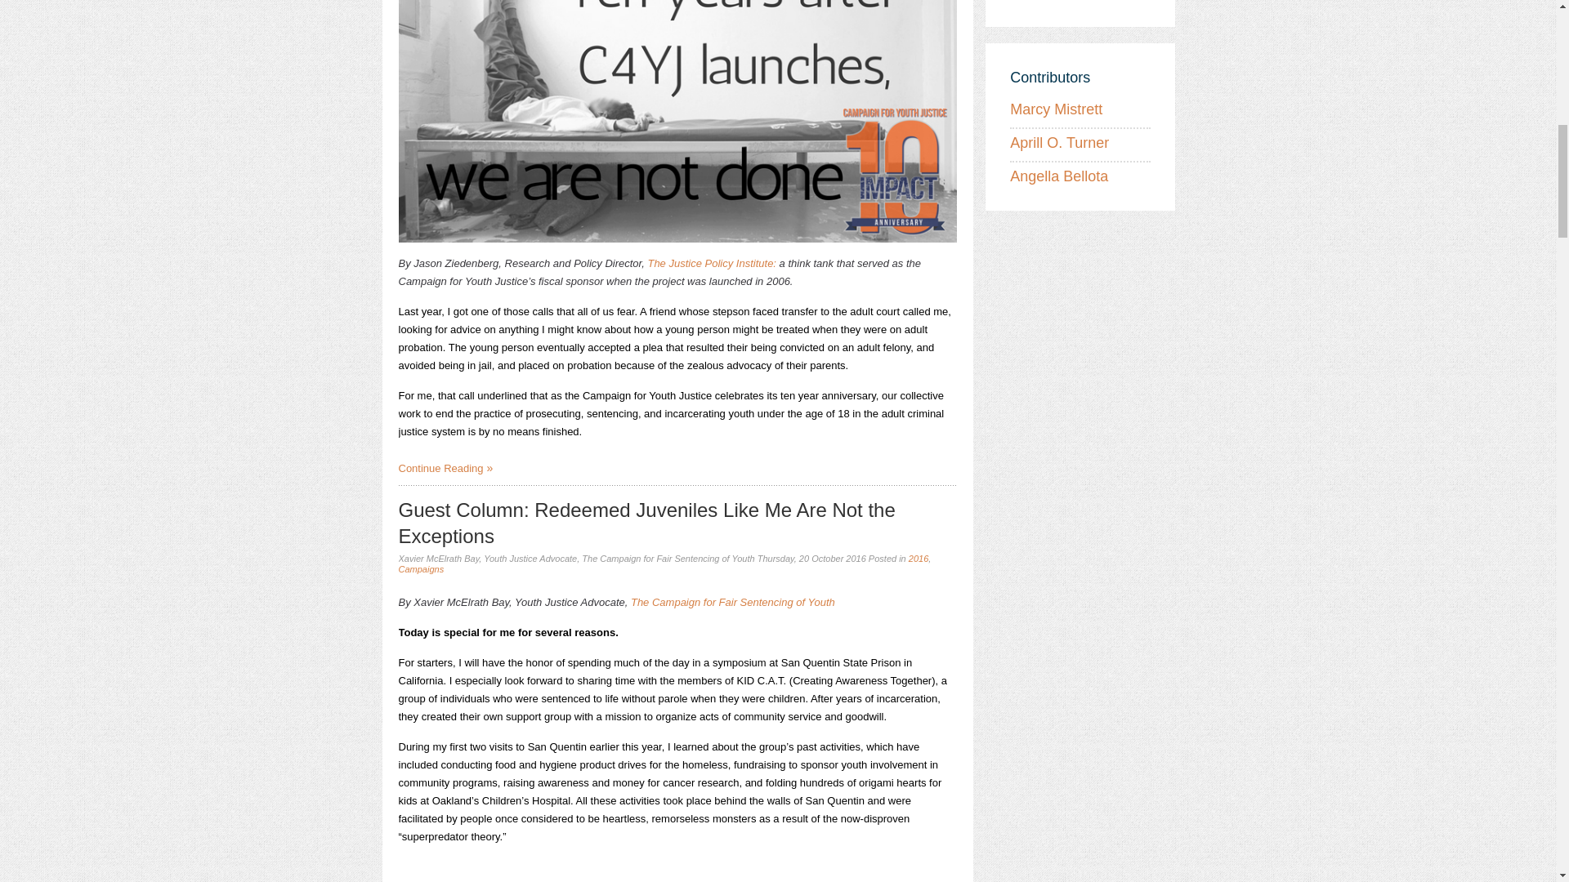  What do you see at coordinates (1059, 176) in the screenshot?
I see `Angella Bellota` at bounding box center [1059, 176].